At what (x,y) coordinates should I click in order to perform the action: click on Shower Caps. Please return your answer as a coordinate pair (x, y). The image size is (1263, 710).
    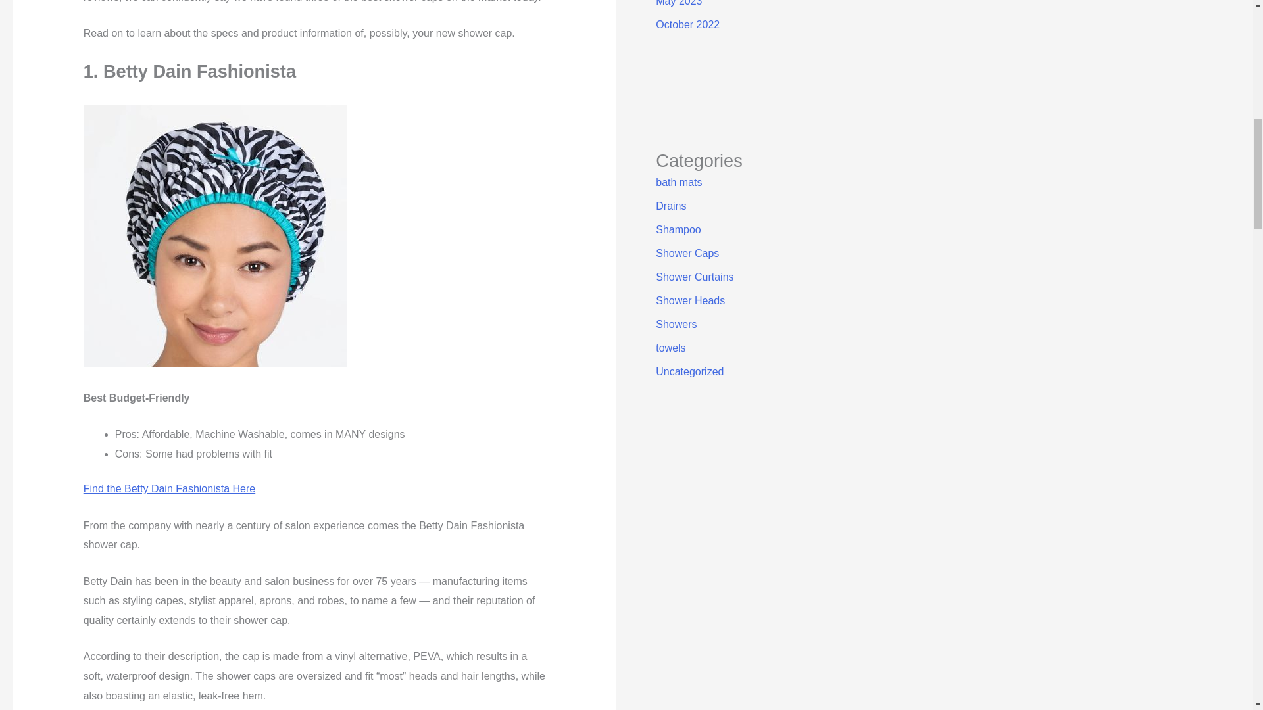
    Looking at the image, I should click on (687, 253).